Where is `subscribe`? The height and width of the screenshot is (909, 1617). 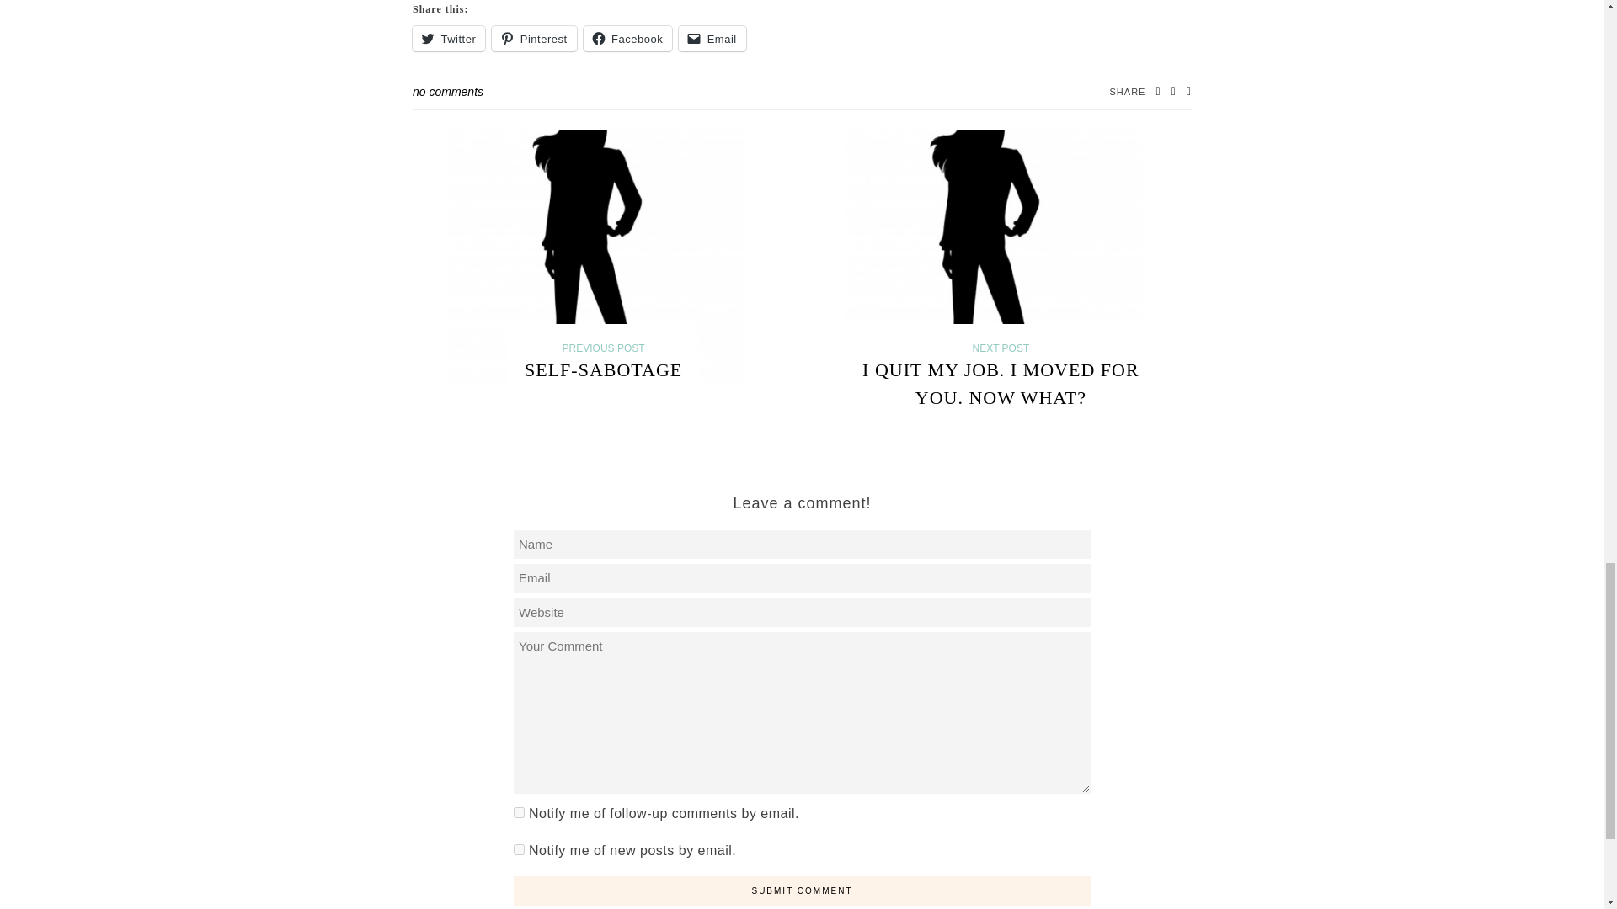
subscribe is located at coordinates (519, 850).